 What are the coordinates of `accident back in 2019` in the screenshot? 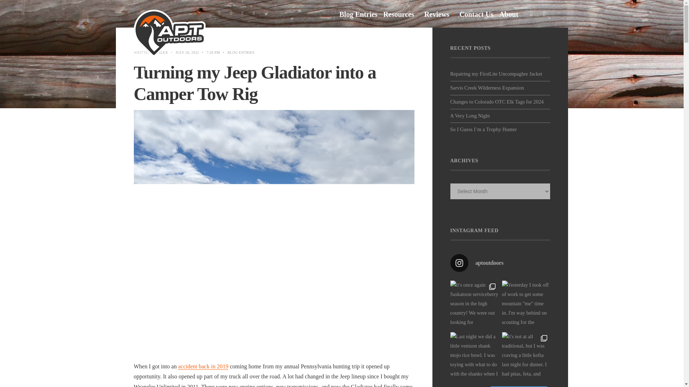 It's located at (203, 367).